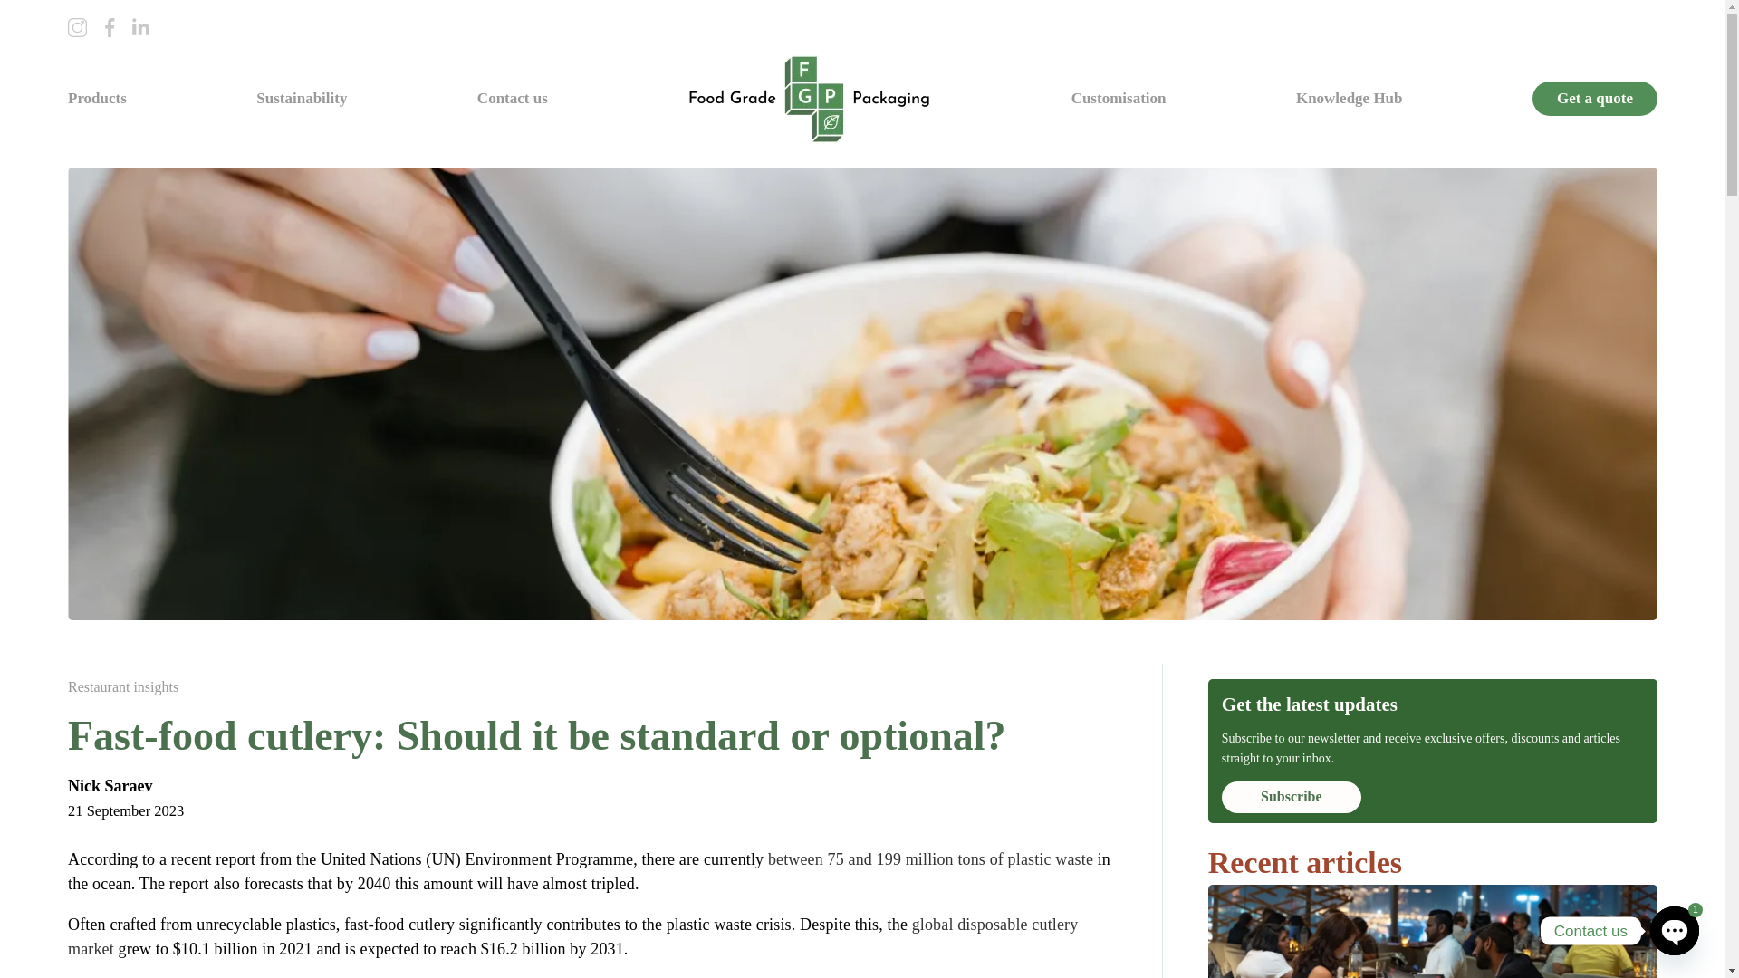 The image size is (1739, 978). I want to click on Sustainability, so click(301, 98).